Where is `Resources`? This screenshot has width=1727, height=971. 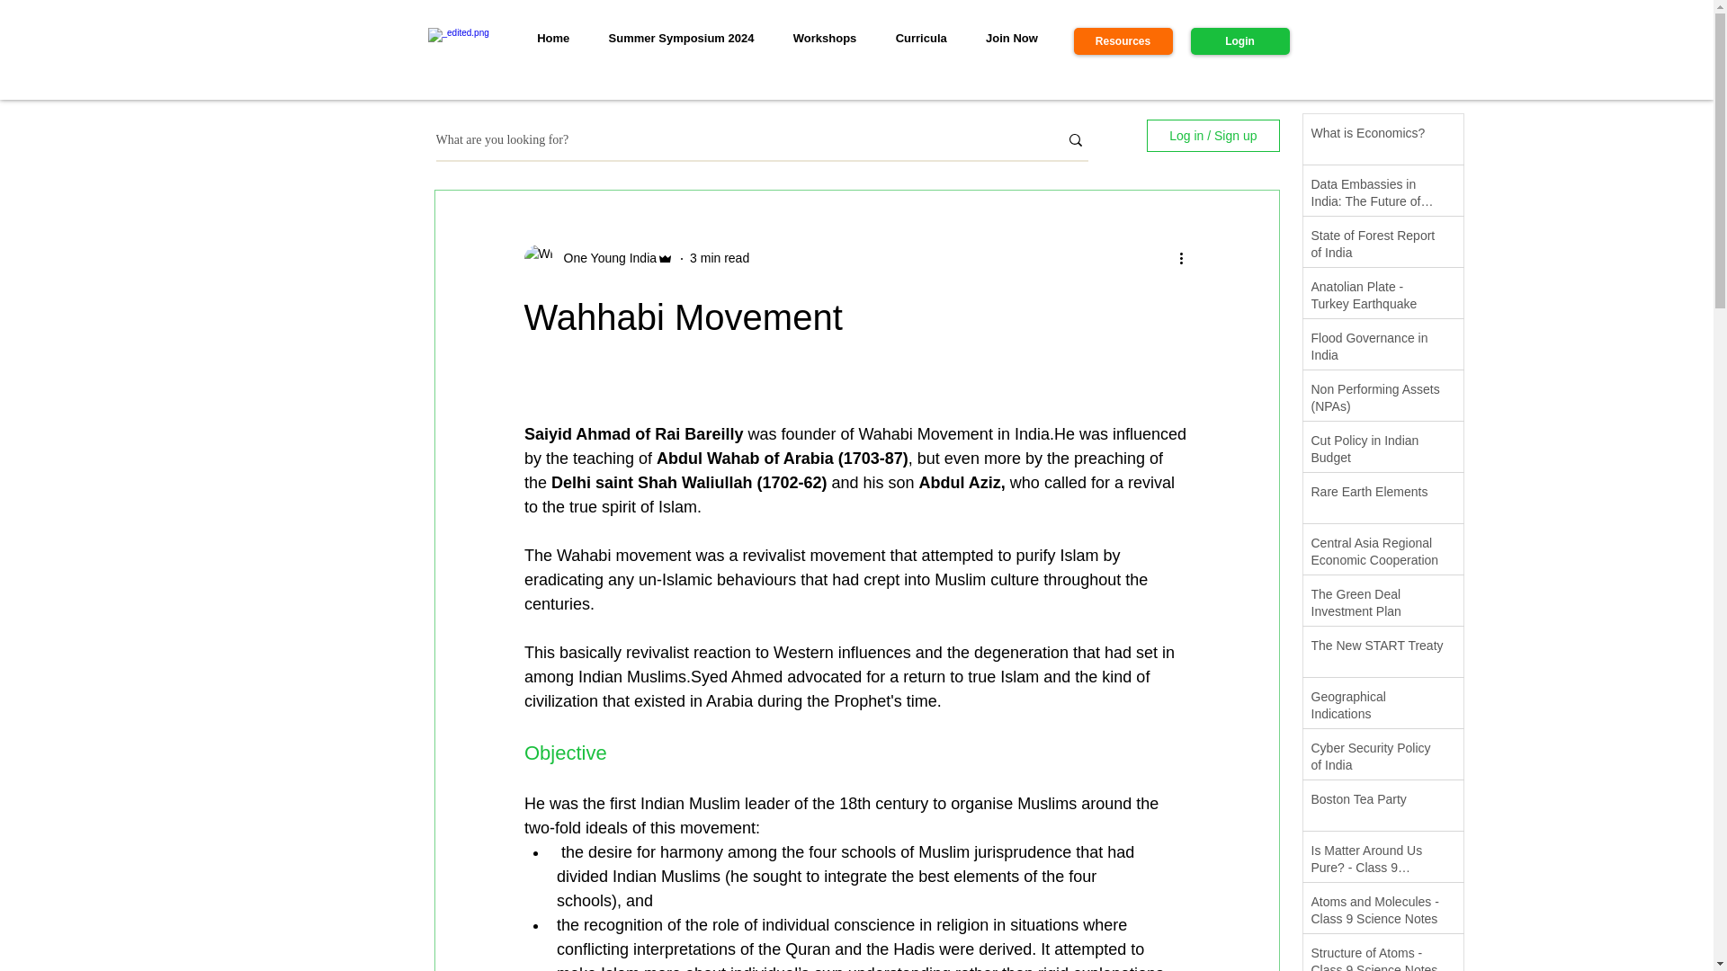
Resources is located at coordinates (1123, 41).